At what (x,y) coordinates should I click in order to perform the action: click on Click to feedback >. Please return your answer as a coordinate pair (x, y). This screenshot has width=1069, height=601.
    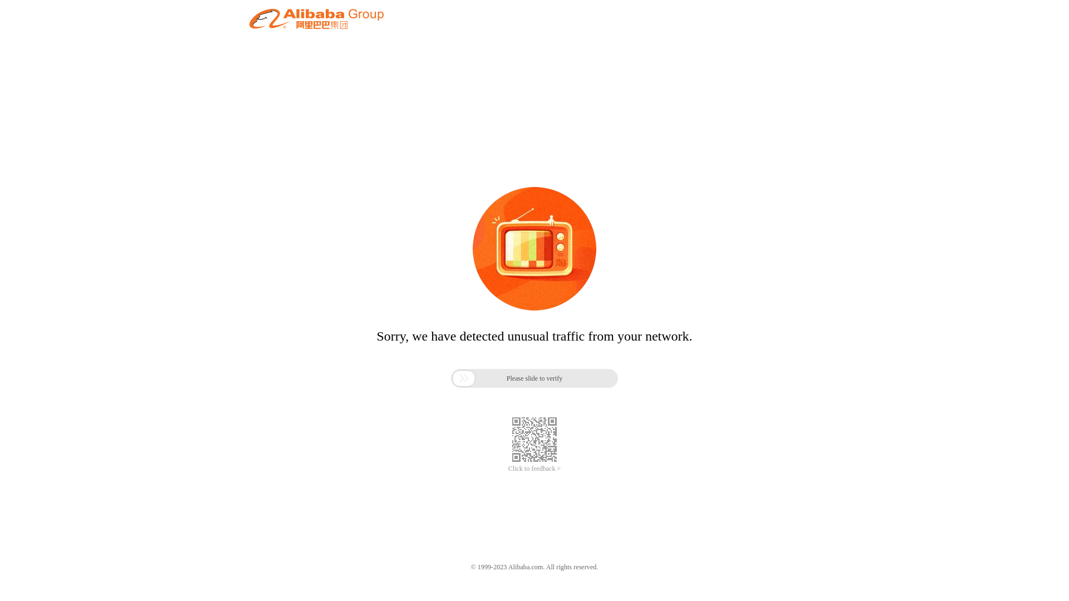
    Looking at the image, I should click on (534, 469).